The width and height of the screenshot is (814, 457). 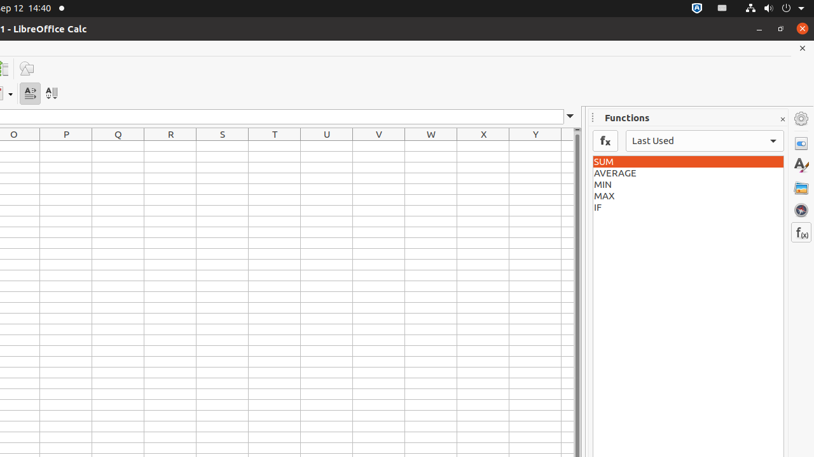 I want to click on :1.21/StatusNotifierItem, so click(x=722, y=9).